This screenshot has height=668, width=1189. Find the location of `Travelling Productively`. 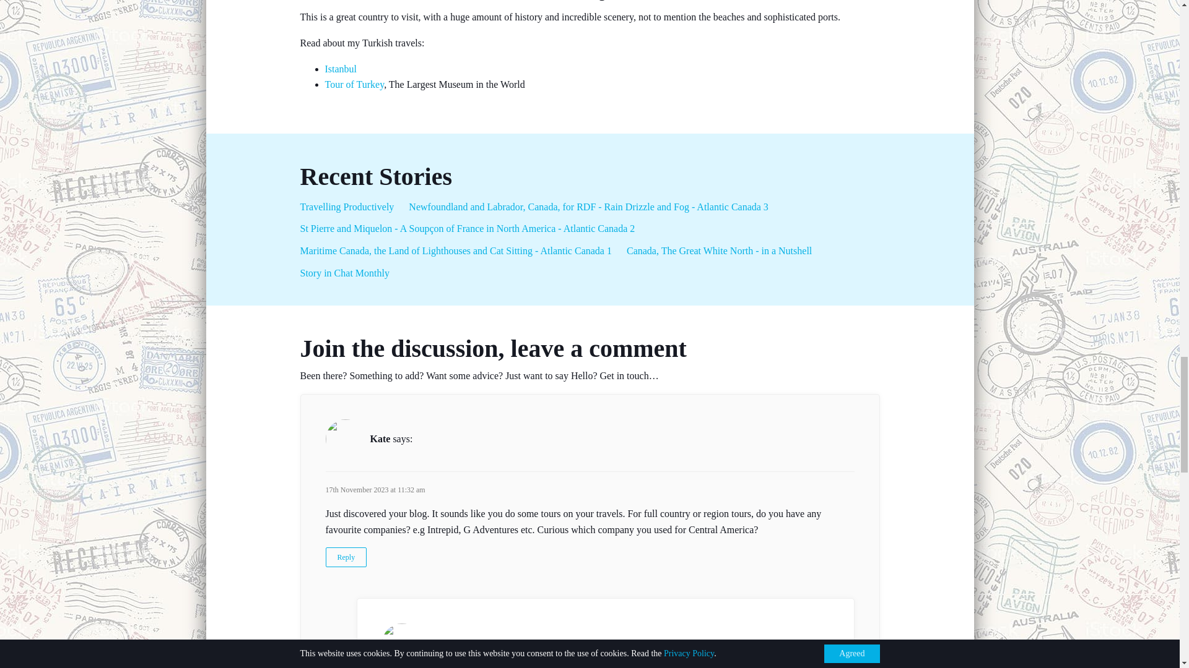

Travelling Productively is located at coordinates (346, 207).